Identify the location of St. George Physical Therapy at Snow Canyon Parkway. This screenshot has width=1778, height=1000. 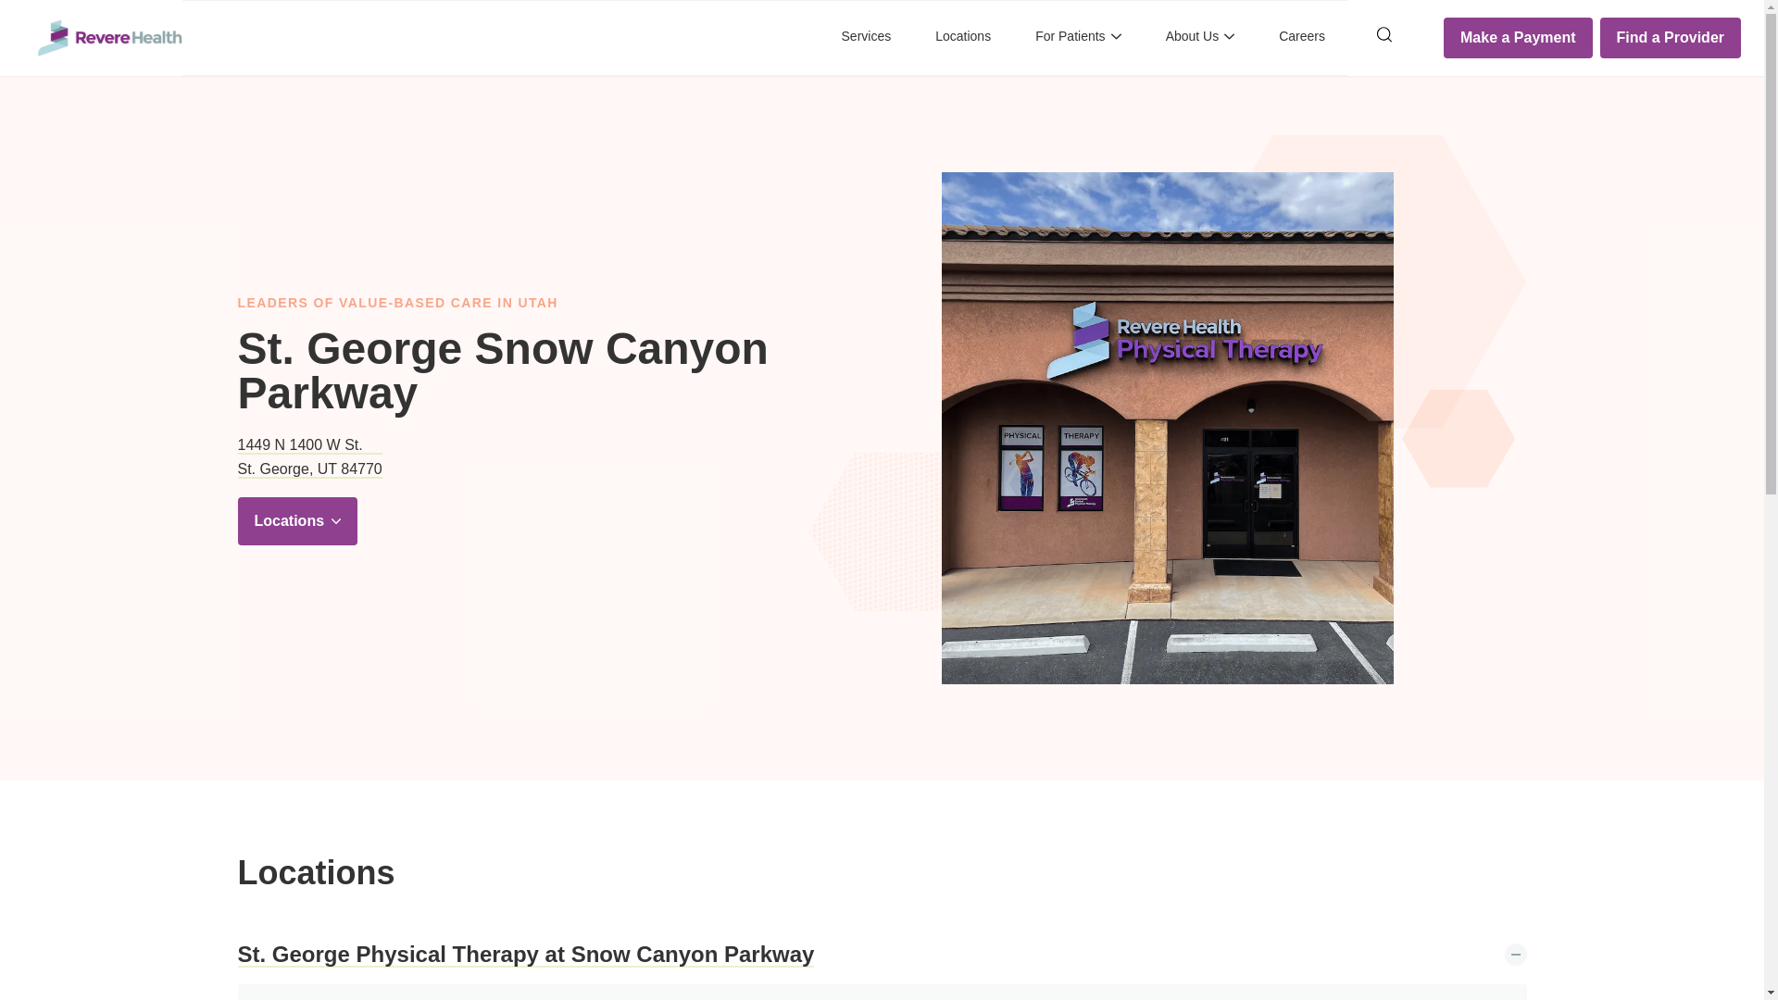
(1519, 37).